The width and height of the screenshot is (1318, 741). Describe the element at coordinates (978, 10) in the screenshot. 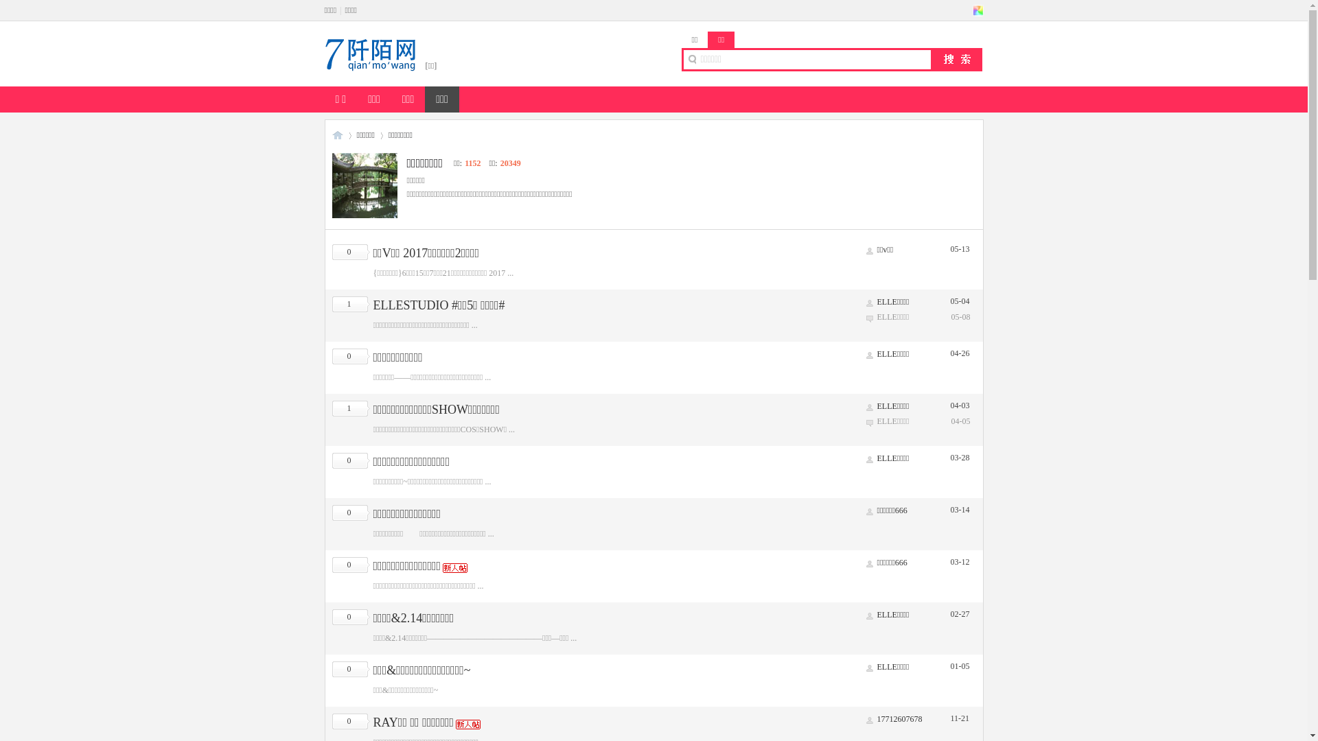

I see ` ` at that location.